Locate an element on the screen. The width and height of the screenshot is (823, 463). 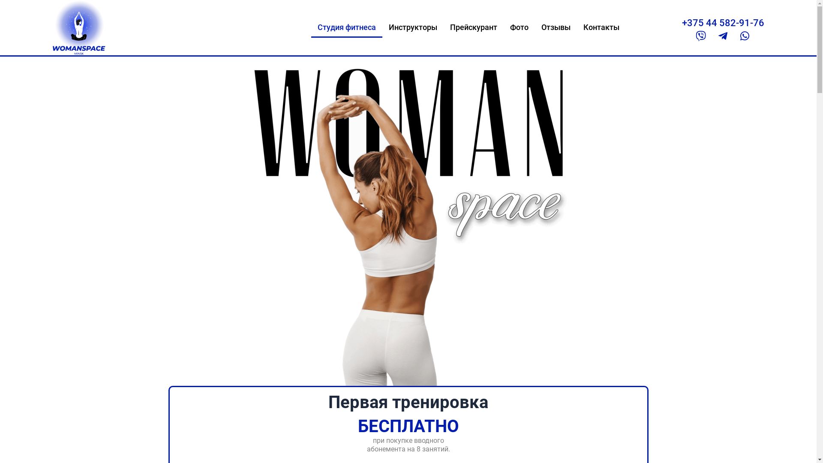
+375 44 582-91-76 is located at coordinates (723, 23).